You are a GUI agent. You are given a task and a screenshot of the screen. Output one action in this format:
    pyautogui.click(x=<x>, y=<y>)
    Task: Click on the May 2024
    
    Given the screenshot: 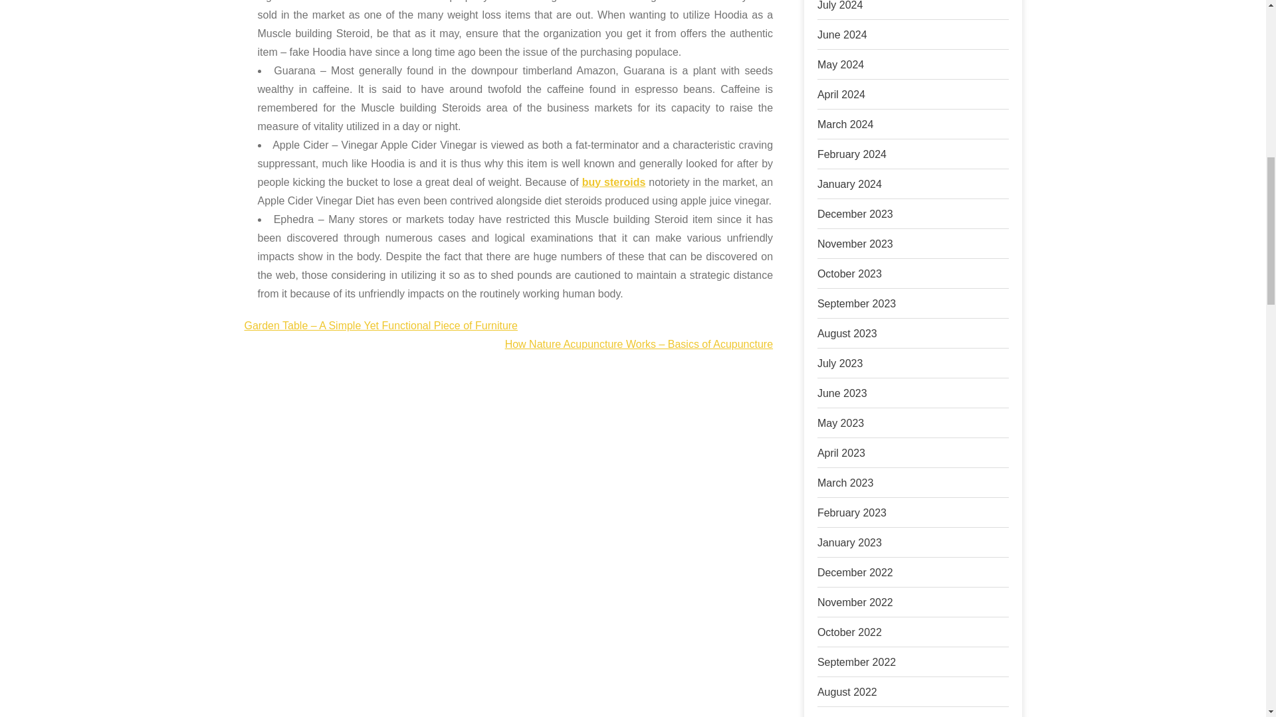 What is the action you would take?
    pyautogui.click(x=840, y=64)
    